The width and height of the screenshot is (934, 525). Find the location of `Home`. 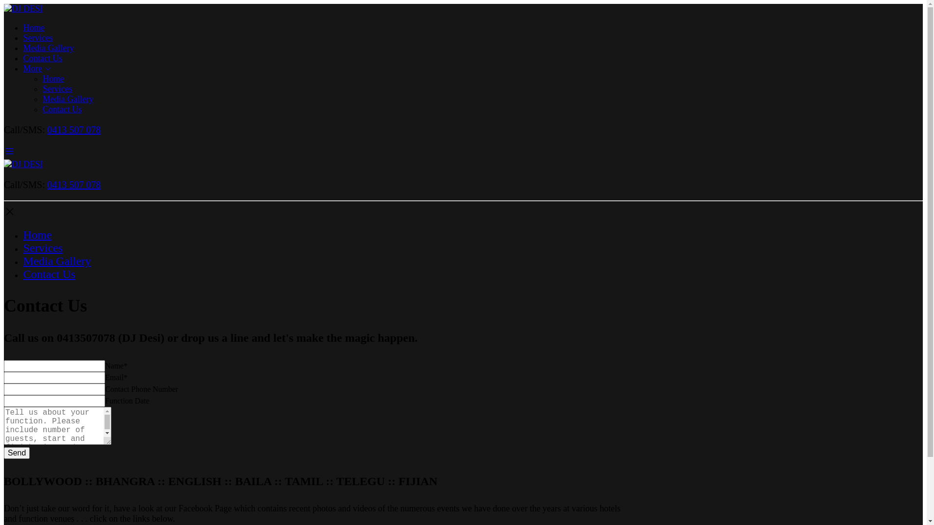

Home is located at coordinates (38, 235).